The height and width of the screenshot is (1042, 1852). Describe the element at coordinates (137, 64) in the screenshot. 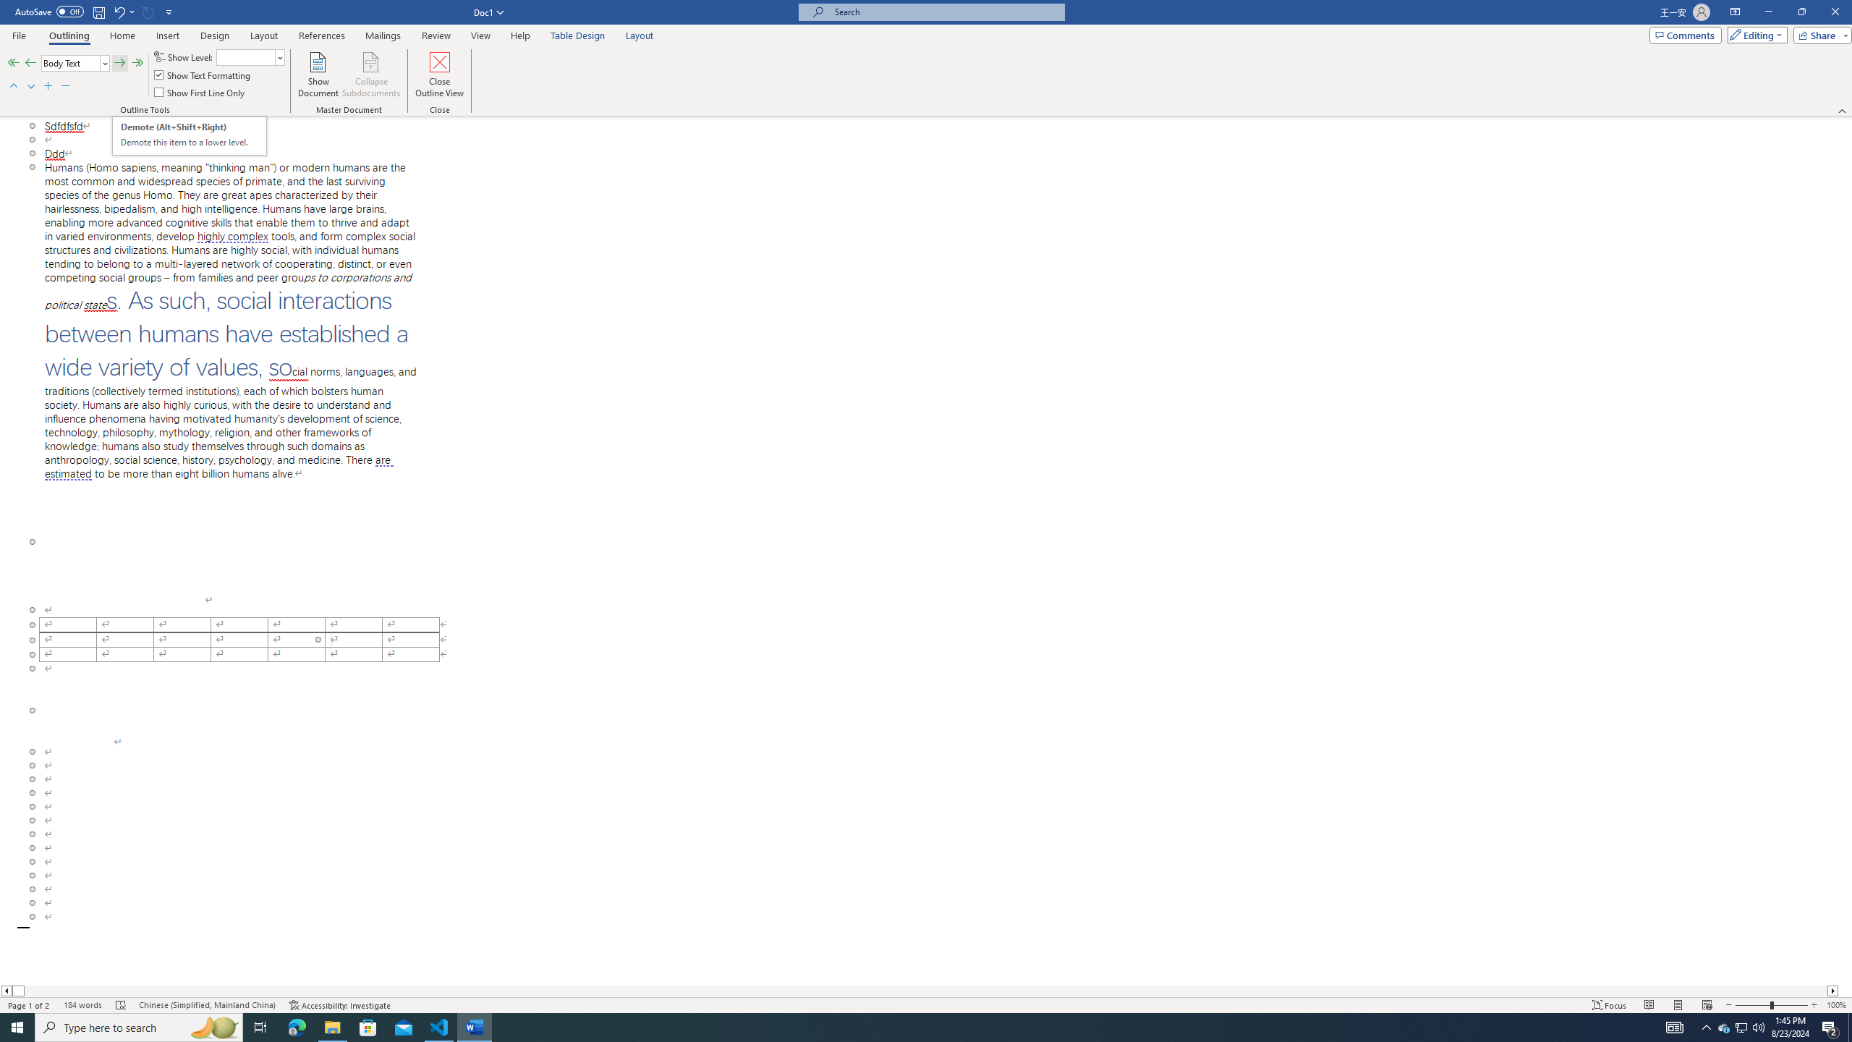

I see `Demote to Body Text` at that location.